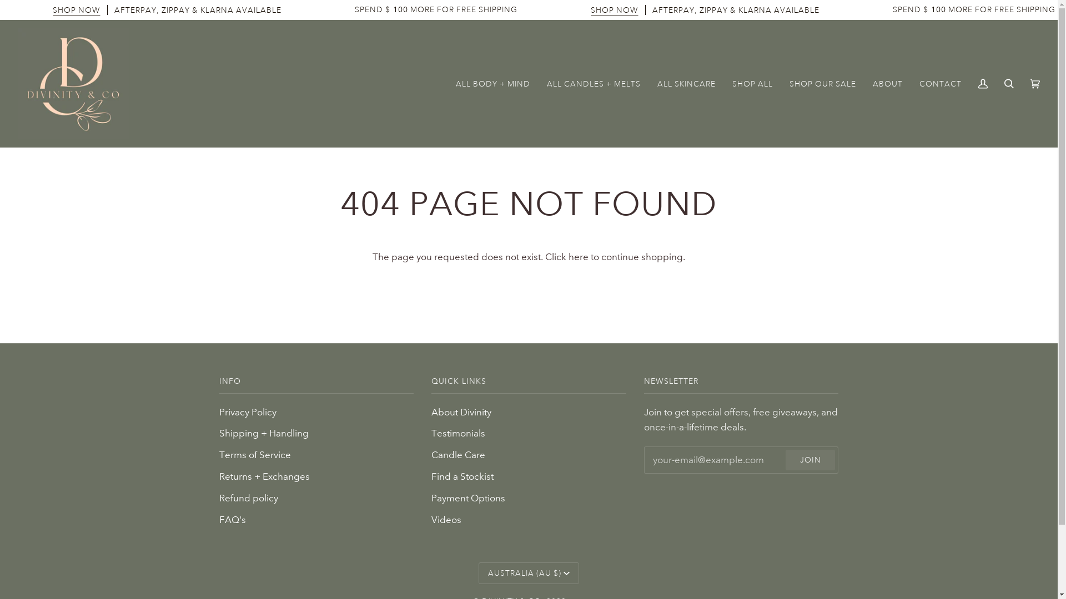 The image size is (1066, 599). I want to click on Privacy Policy, so click(248, 413).